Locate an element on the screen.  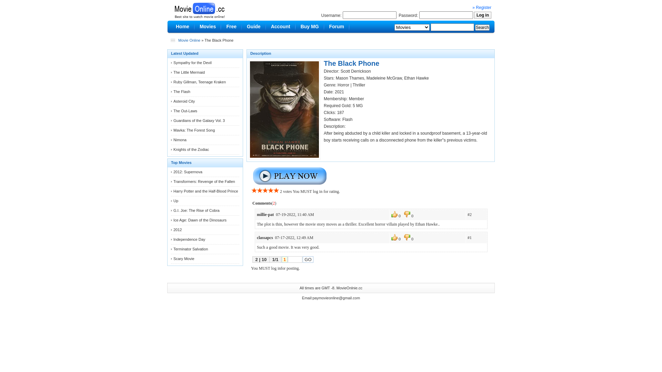
Scary Movie is located at coordinates (184, 259).